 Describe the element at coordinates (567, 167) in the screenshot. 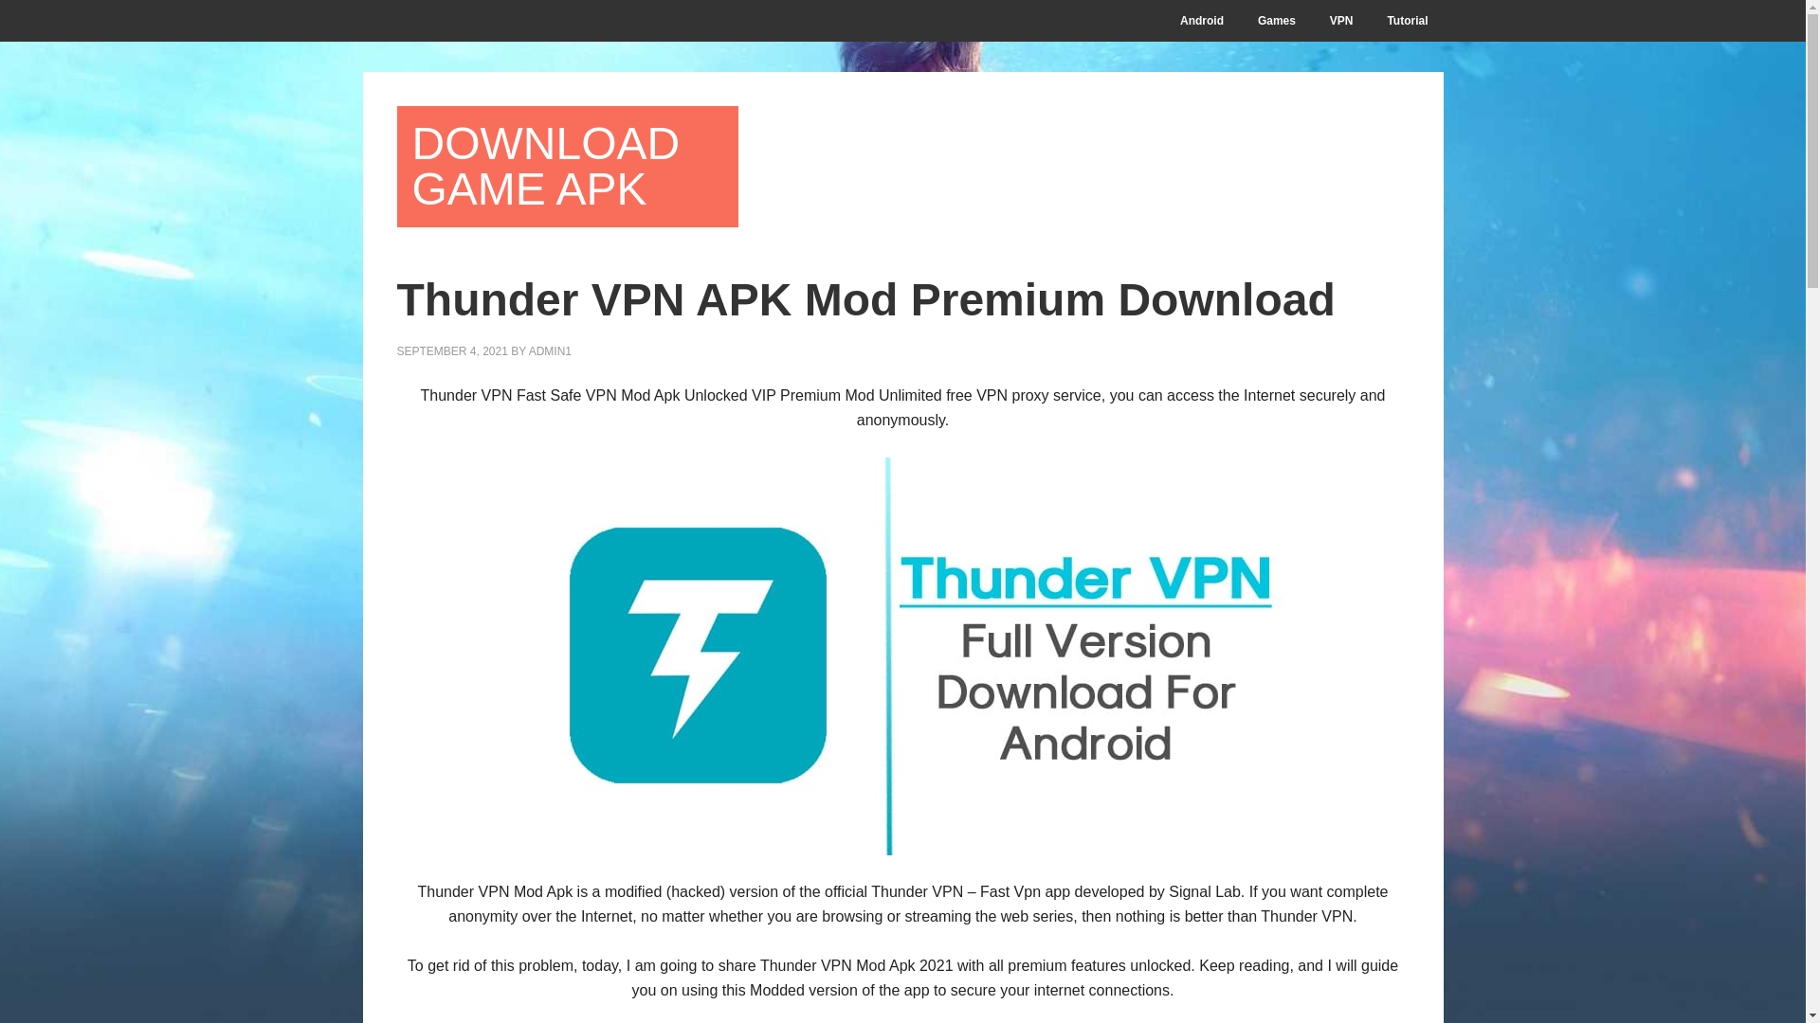

I see `DOWNLOAD GAME APK` at that location.